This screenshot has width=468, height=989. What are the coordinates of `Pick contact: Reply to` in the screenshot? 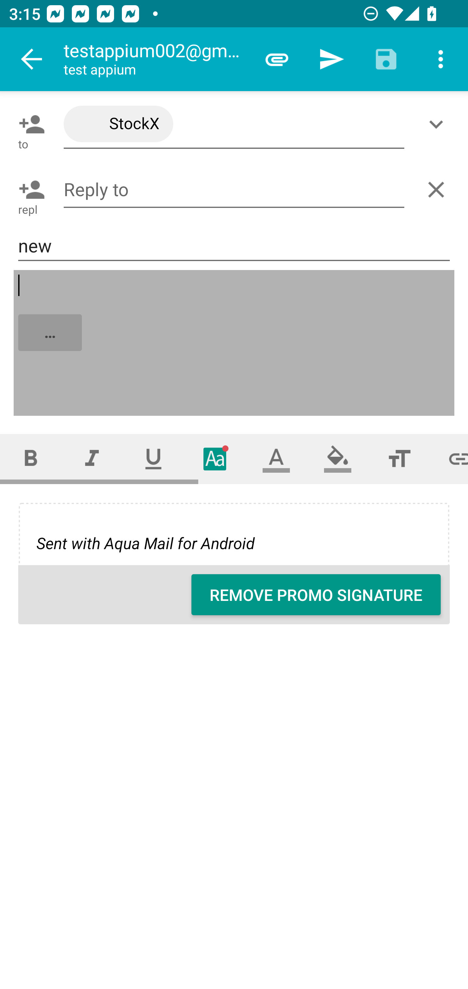 It's located at (29, 190).